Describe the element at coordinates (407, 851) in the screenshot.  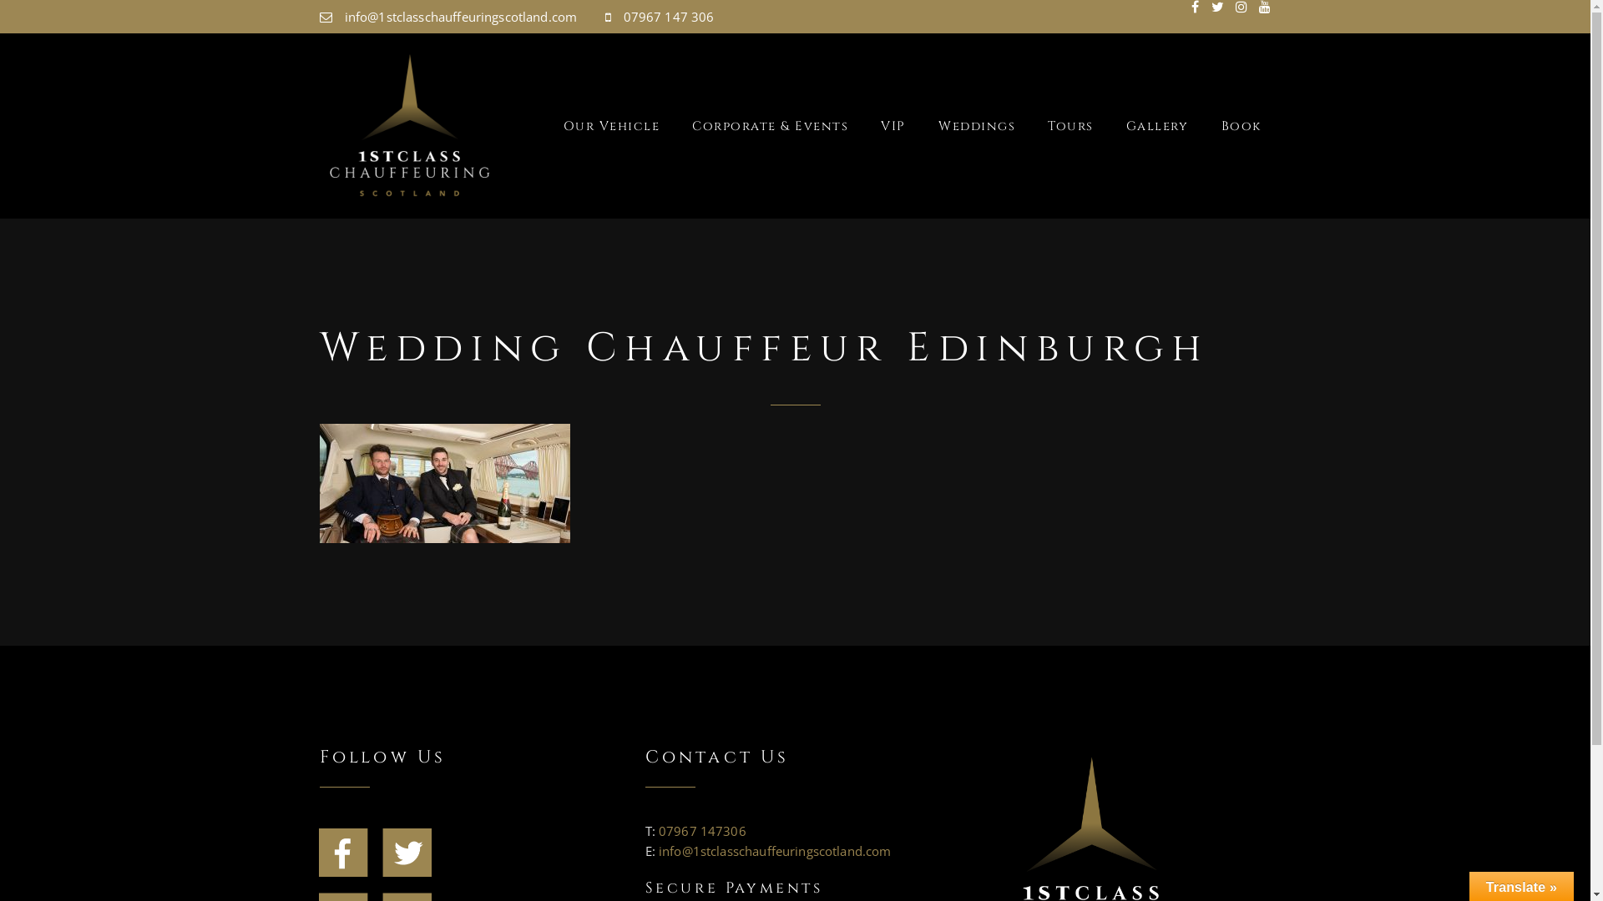
I see `Follow us on Twitter` at that location.